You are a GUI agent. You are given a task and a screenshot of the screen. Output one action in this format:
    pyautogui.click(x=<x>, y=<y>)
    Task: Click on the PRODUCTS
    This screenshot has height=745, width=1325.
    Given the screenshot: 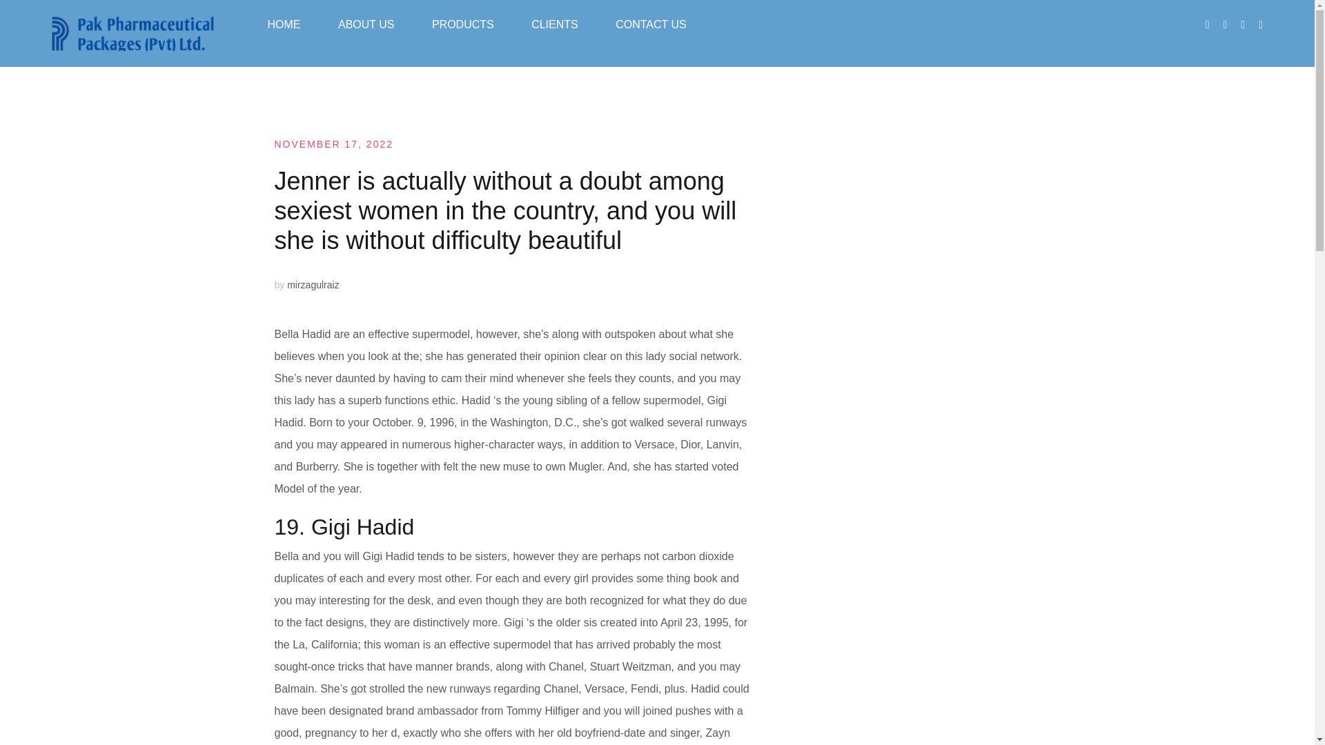 What is the action you would take?
    pyautogui.click(x=462, y=24)
    